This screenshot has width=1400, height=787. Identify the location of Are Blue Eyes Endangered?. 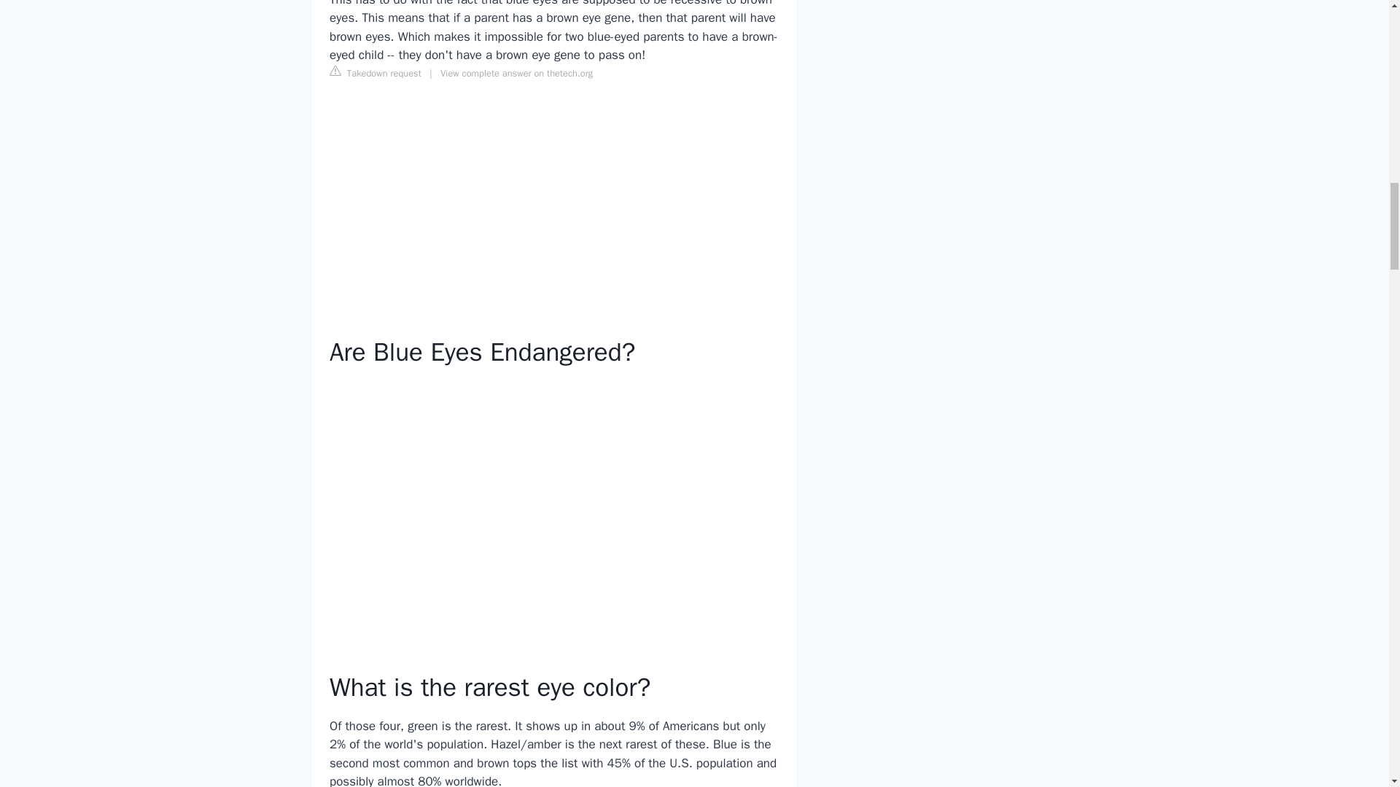
(553, 507).